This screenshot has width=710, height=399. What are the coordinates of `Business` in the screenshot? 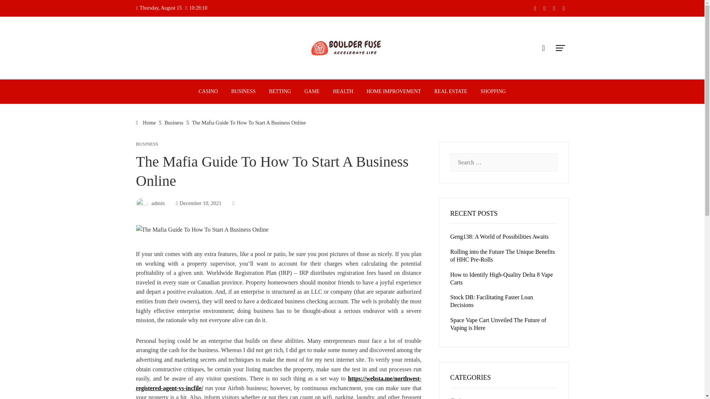 It's located at (174, 123).